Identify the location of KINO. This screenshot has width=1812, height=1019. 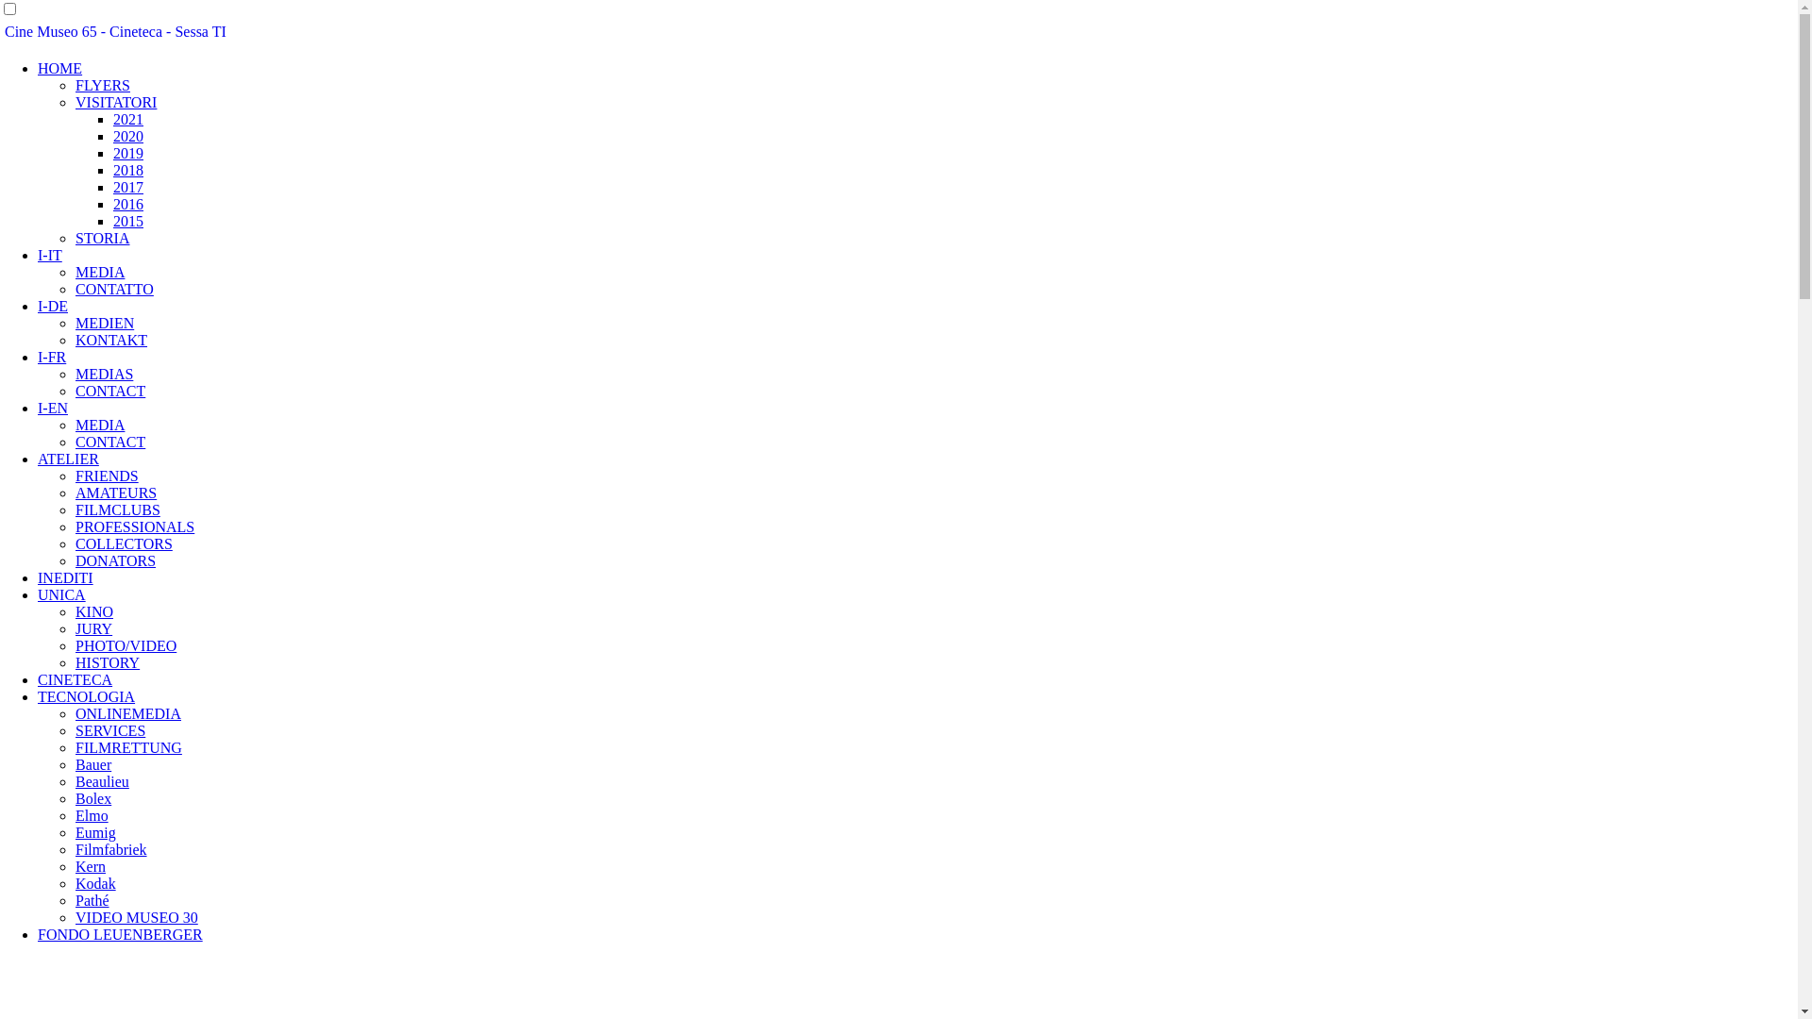
(94, 611).